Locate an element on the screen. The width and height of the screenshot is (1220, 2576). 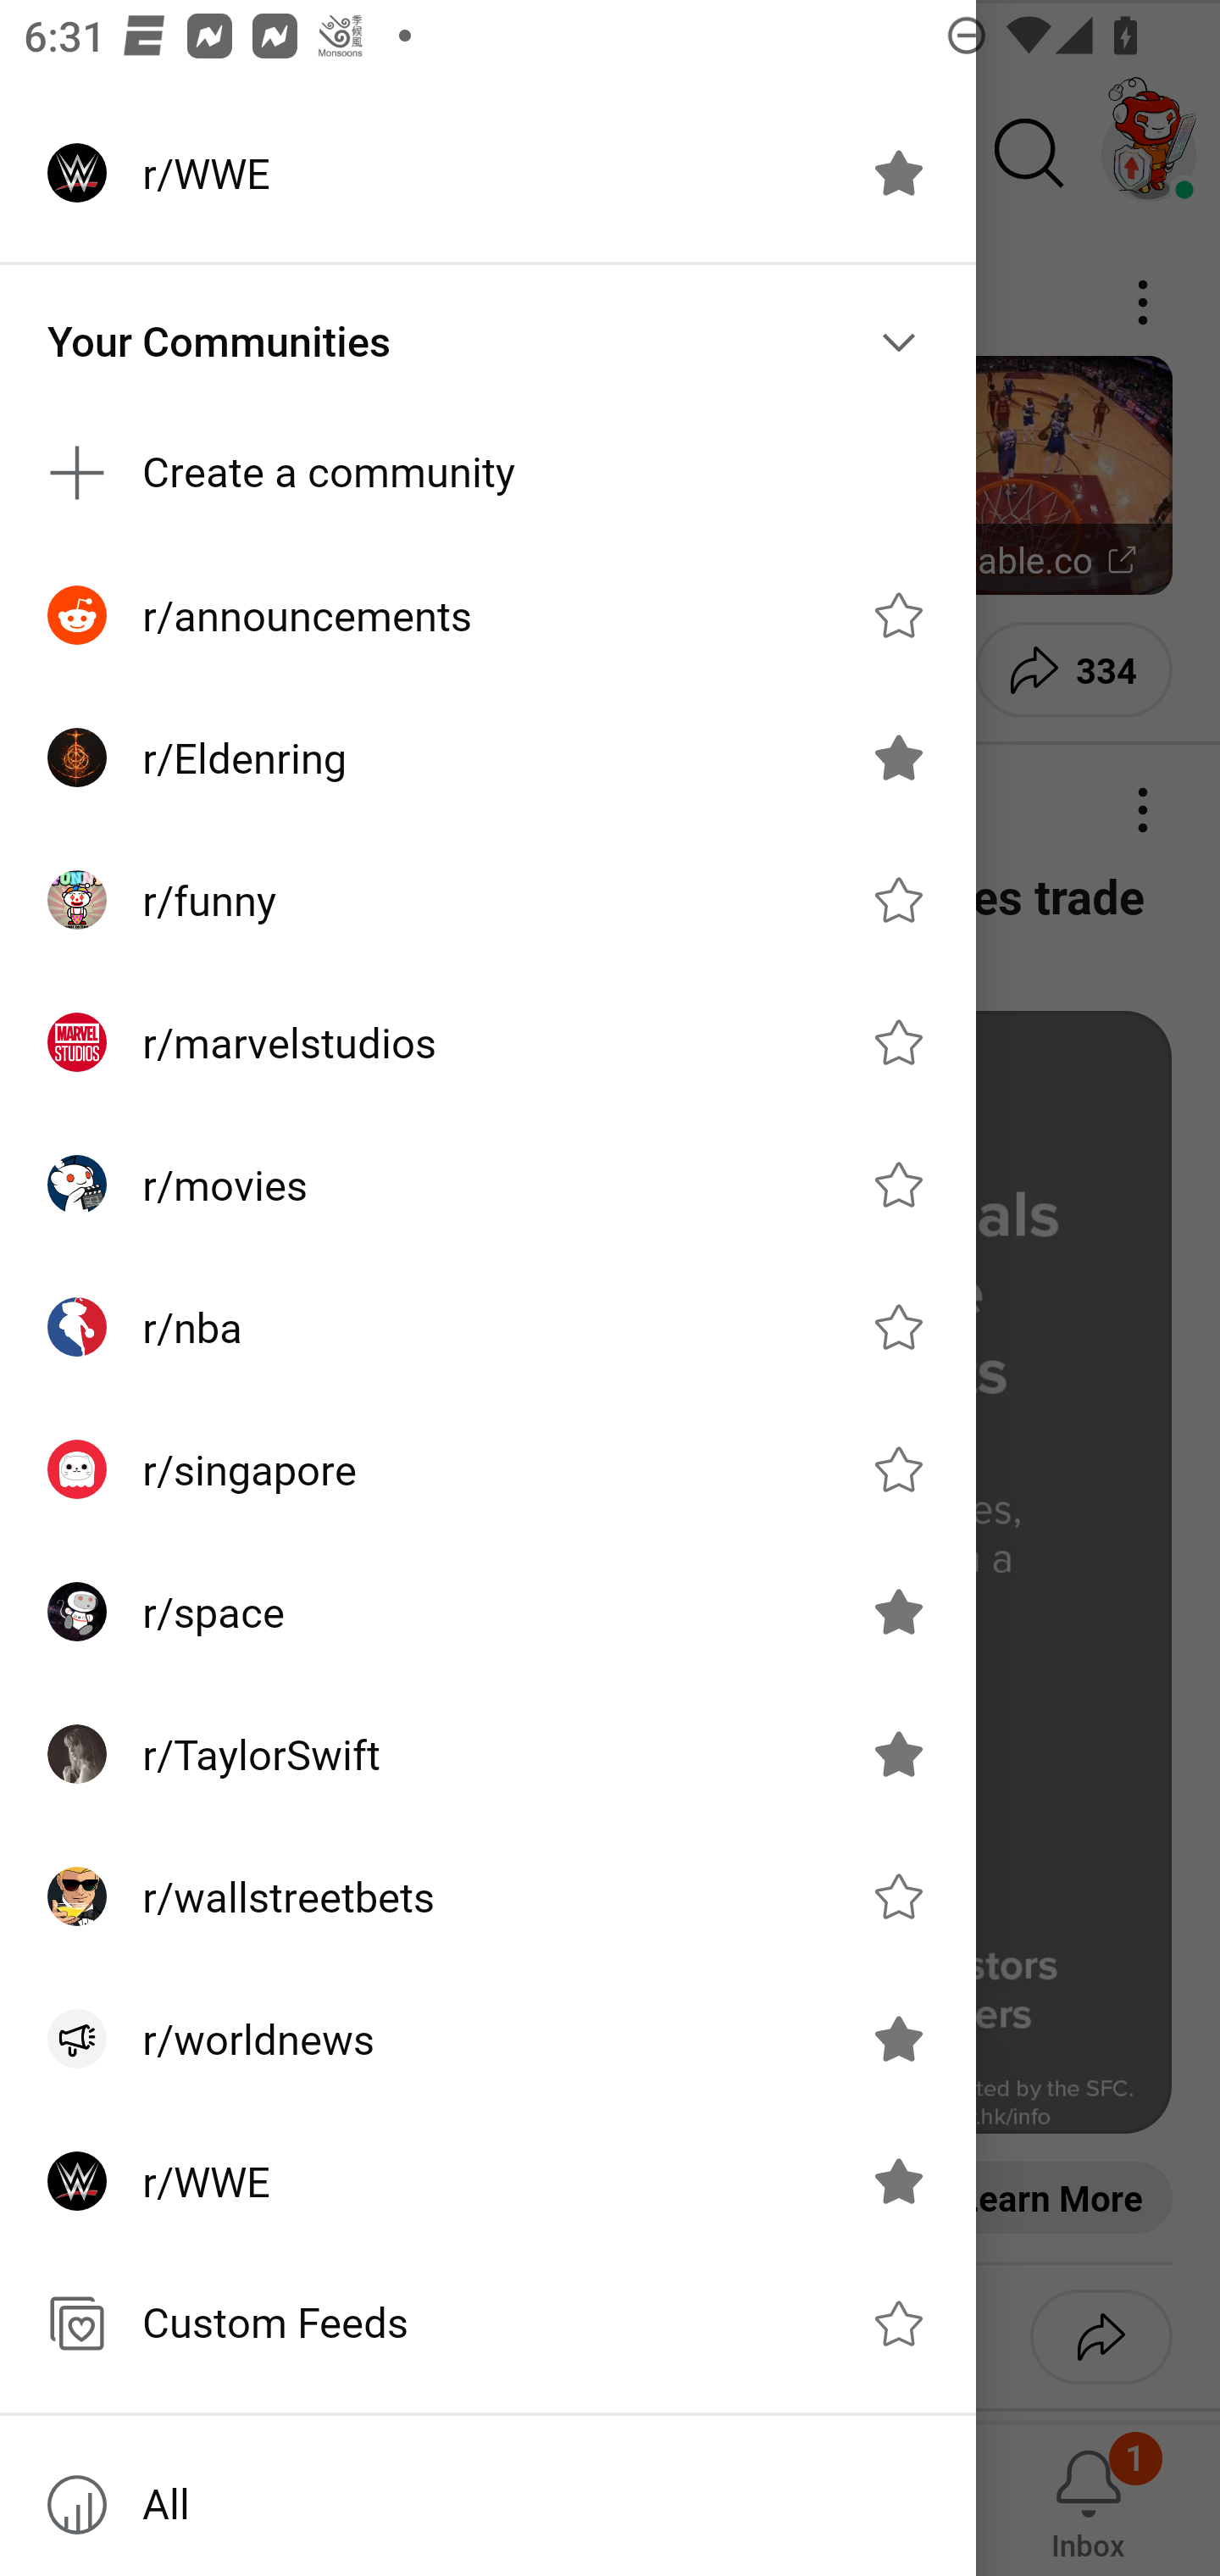
Favorite r/movies is located at coordinates (898, 1185).